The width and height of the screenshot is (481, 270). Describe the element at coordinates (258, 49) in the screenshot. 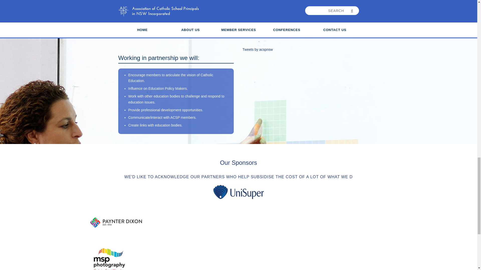

I see `Tweets by acspnsw` at that location.